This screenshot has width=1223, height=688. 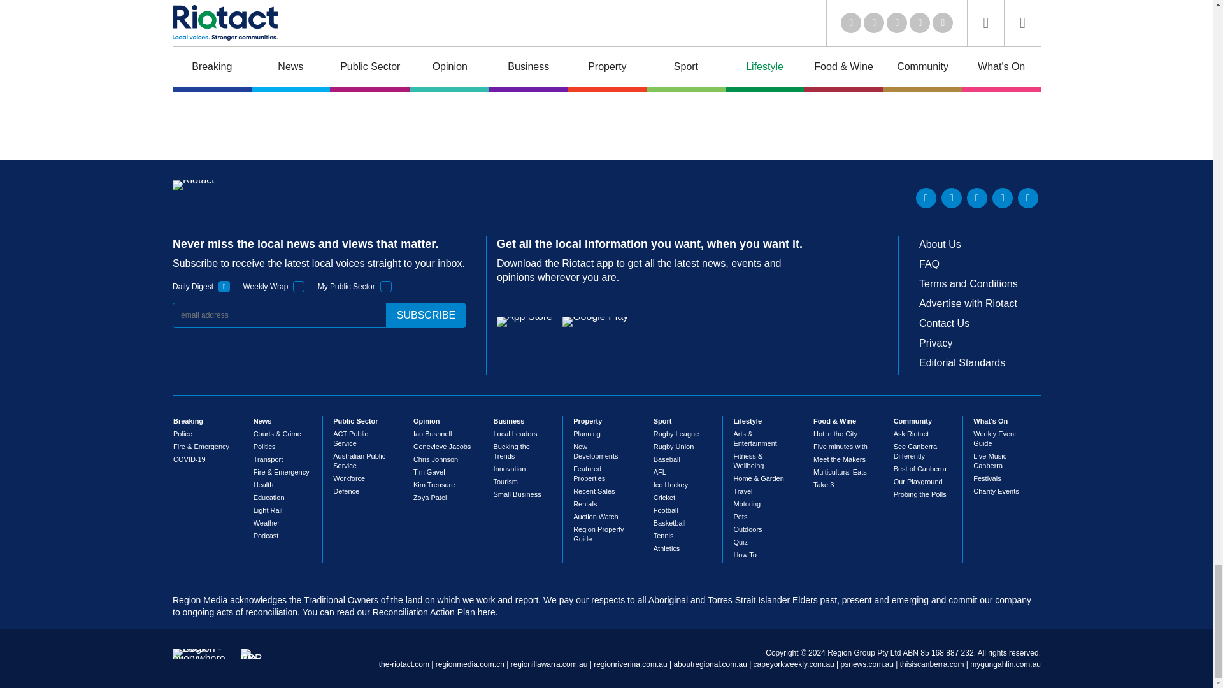 I want to click on App Store, so click(x=524, y=321).